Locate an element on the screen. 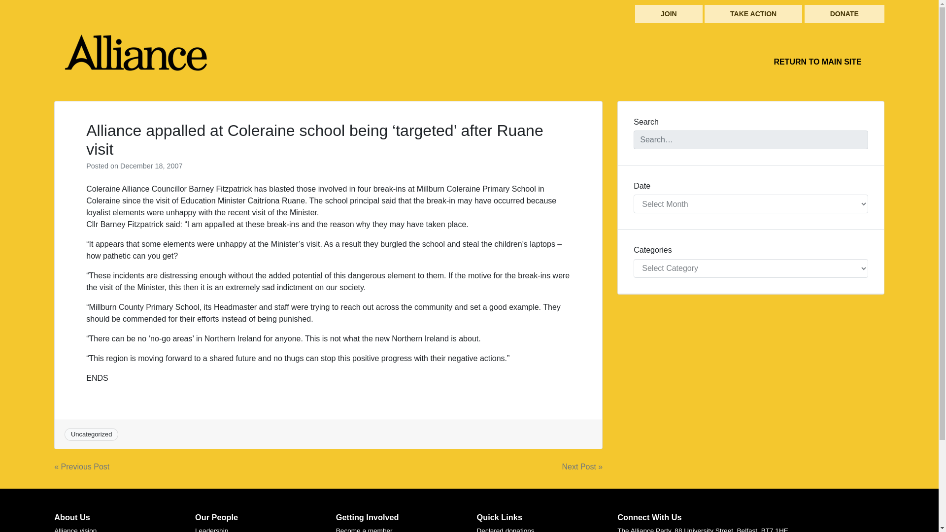  DONATE is located at coordinates (845, 14).